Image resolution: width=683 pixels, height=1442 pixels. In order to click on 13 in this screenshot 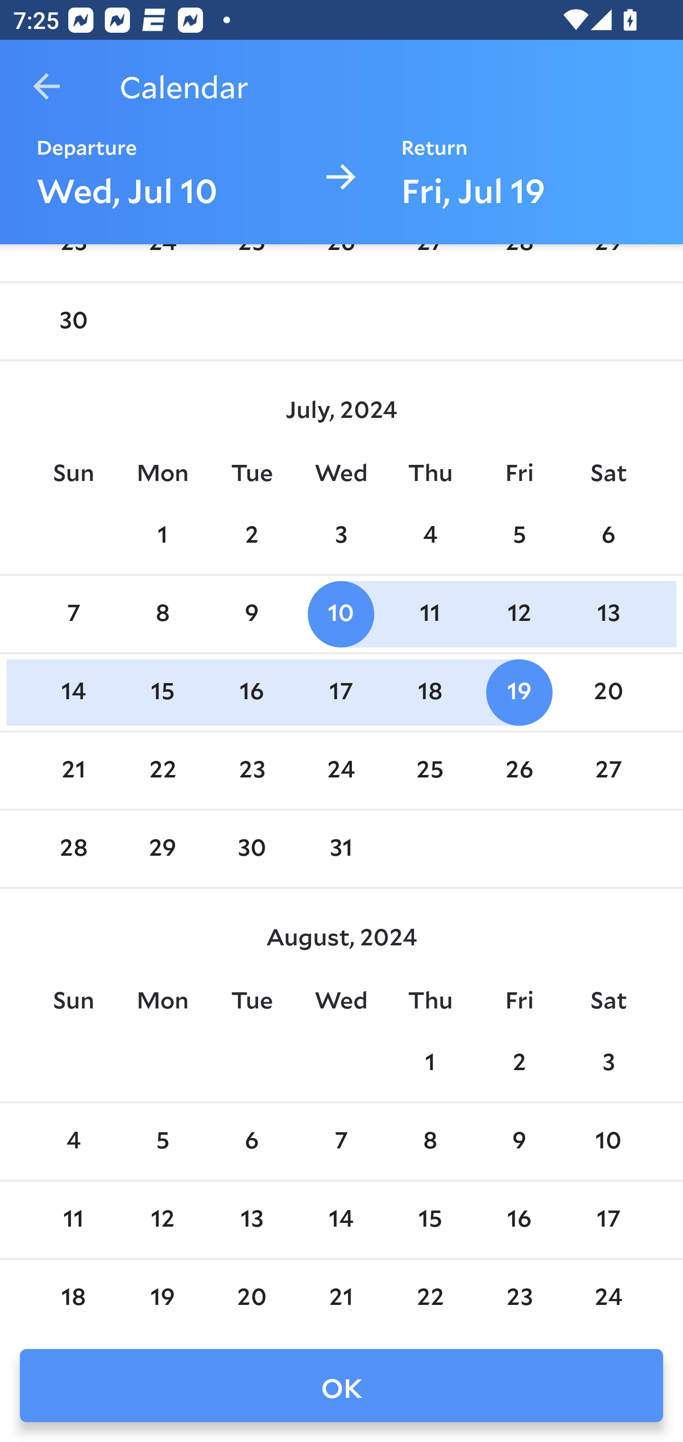, I will do `click(251, 1220)`.